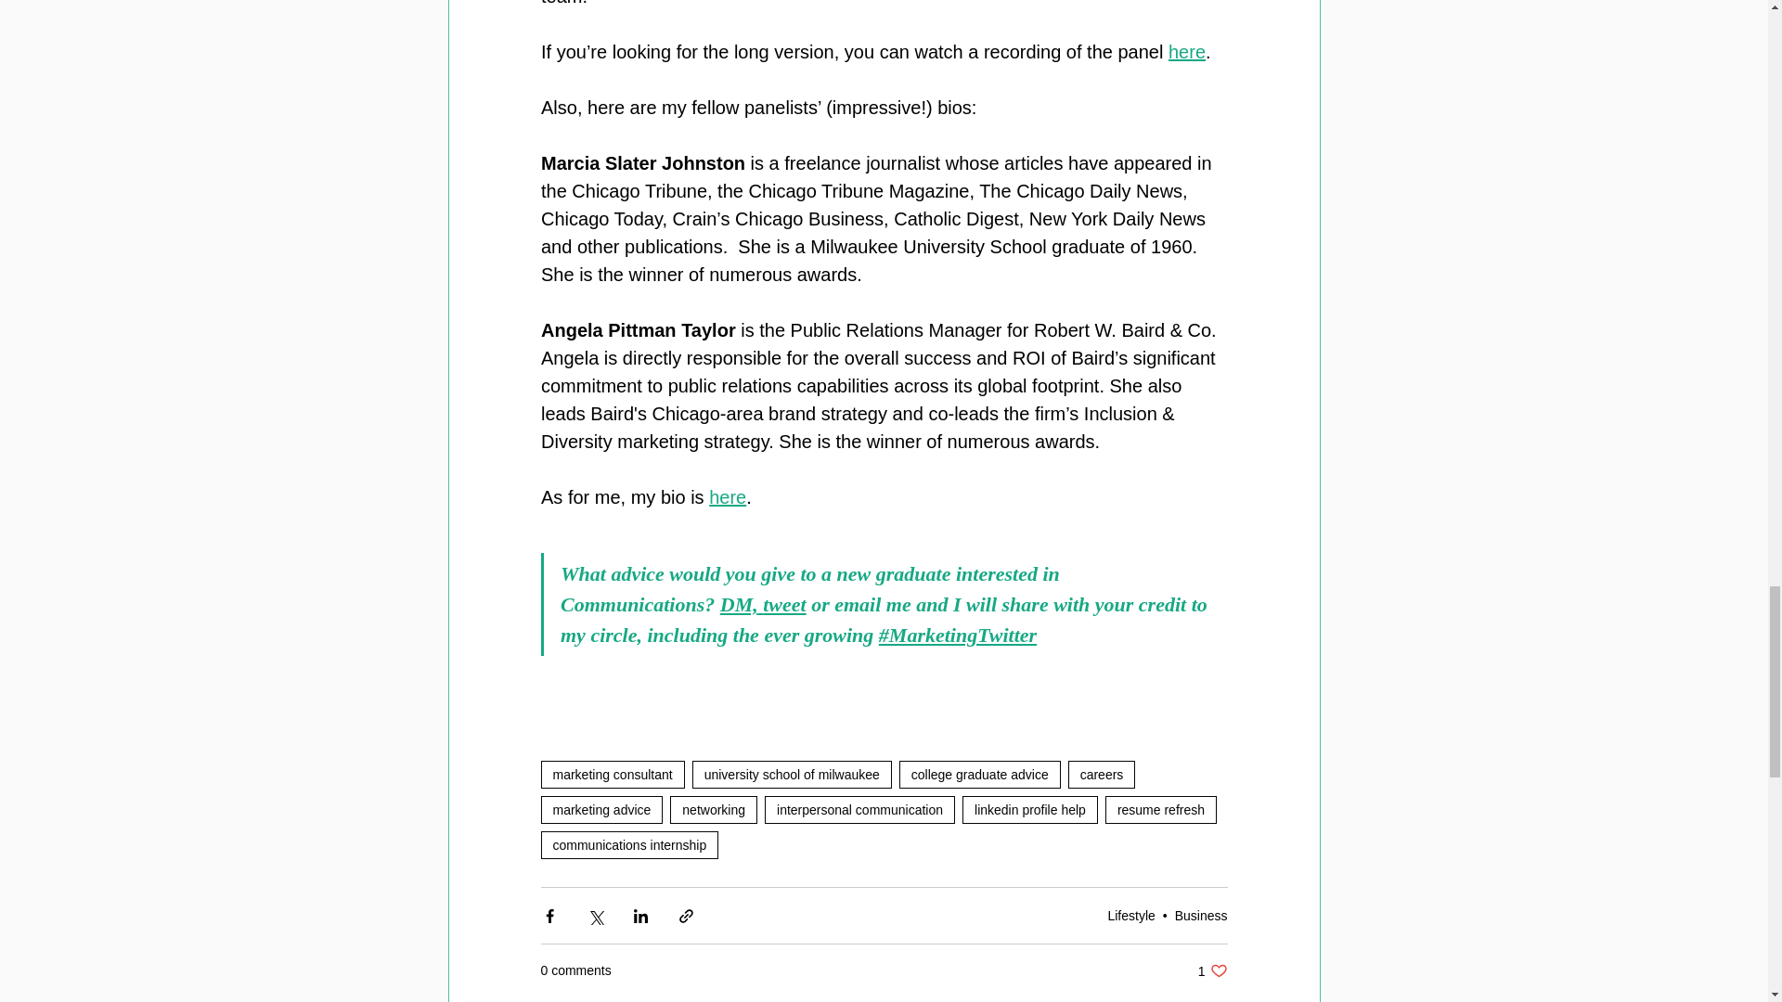 This screenshot has height=1002, width=1782. Describe the element at coordinates (1212, 970) in the screenshot. I see `here` at that location.